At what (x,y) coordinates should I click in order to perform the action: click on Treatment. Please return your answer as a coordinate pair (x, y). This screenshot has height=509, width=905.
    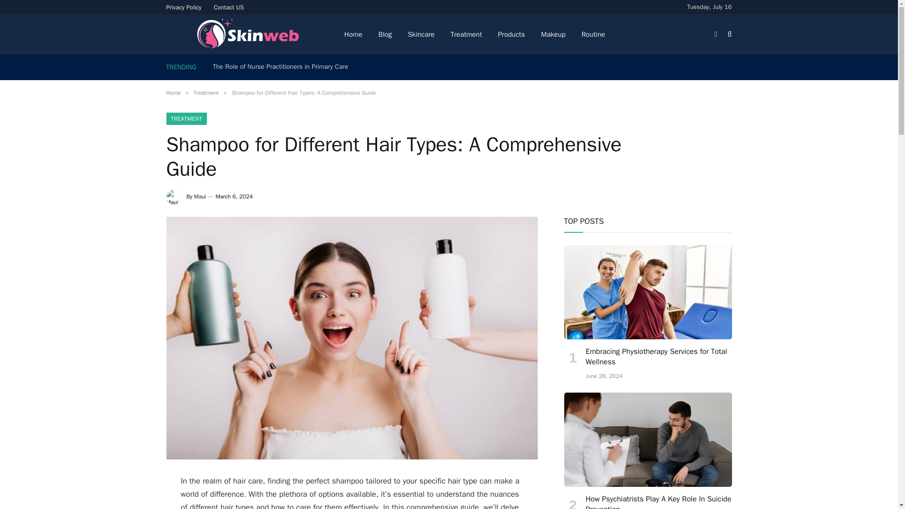
    Looking at the image, I should click on (206, 93).